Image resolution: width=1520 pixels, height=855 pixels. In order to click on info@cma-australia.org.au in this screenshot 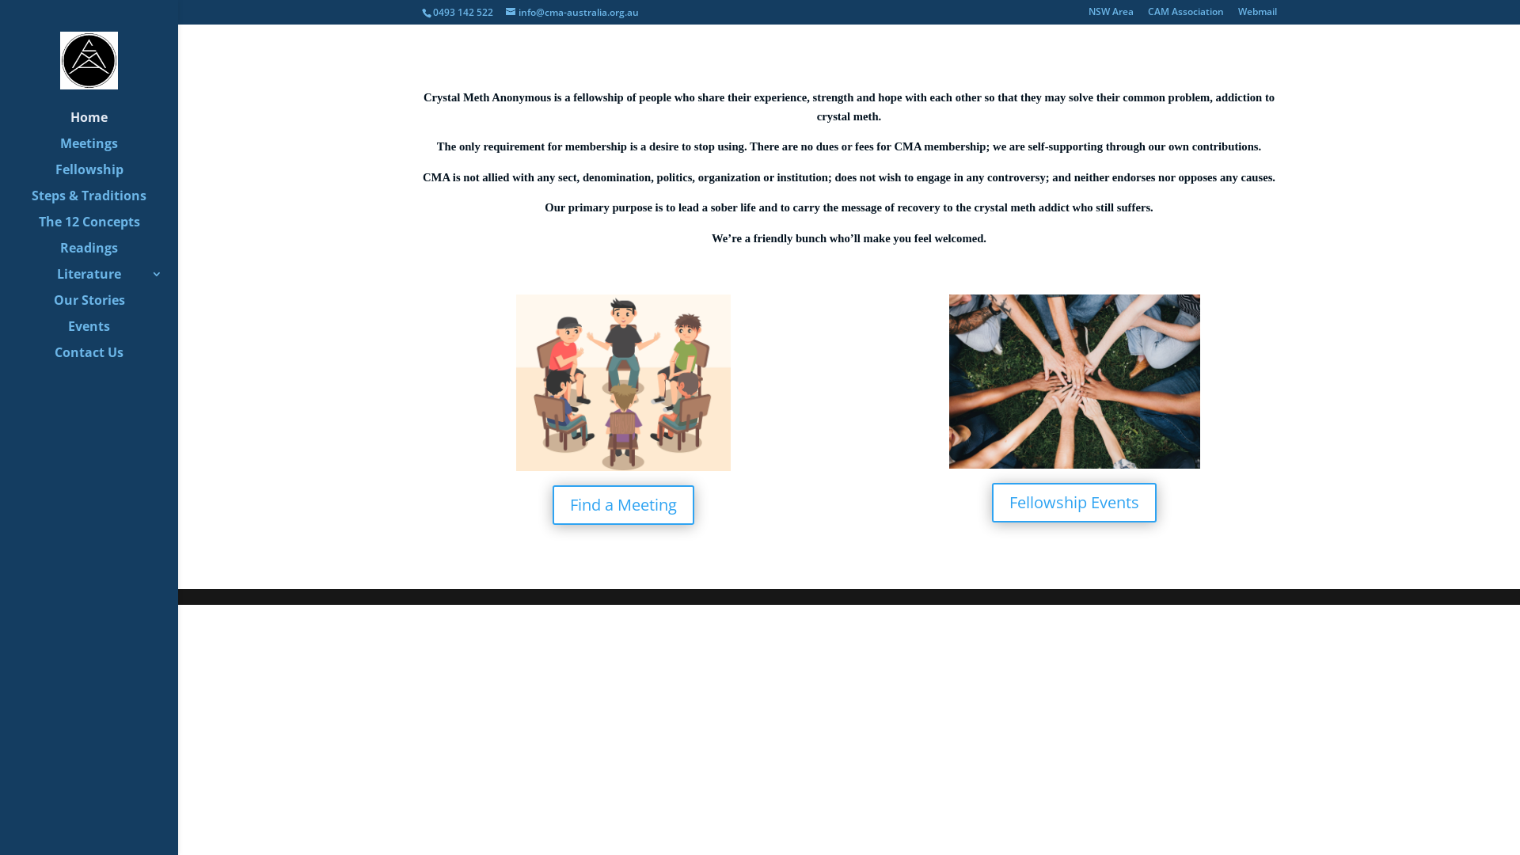, I will do `click(572, 13)`.